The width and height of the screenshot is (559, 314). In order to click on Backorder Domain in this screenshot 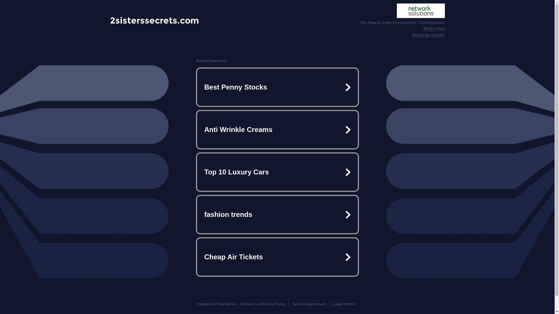, I will do `click(429, 35)`.